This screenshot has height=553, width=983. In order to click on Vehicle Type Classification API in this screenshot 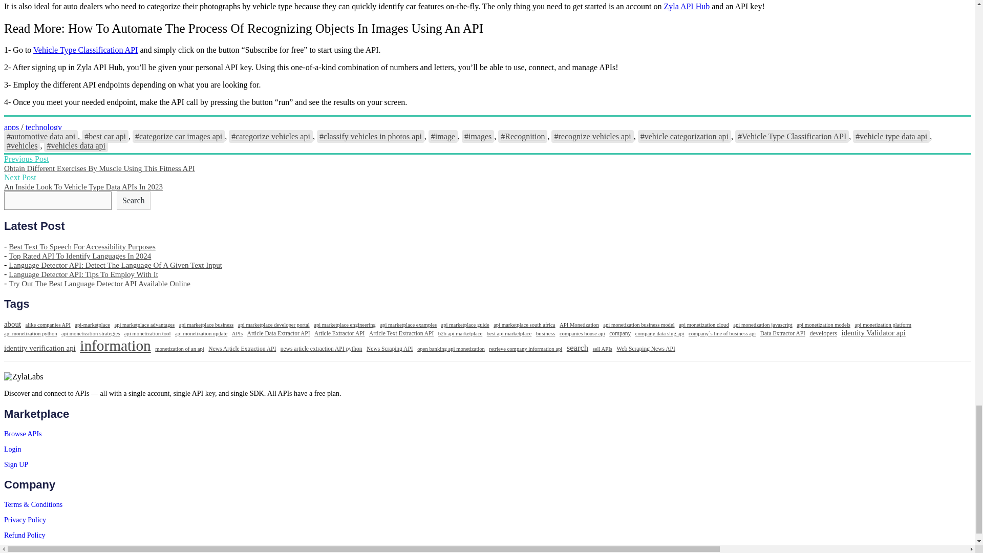, I will do `click(85, 49)`.